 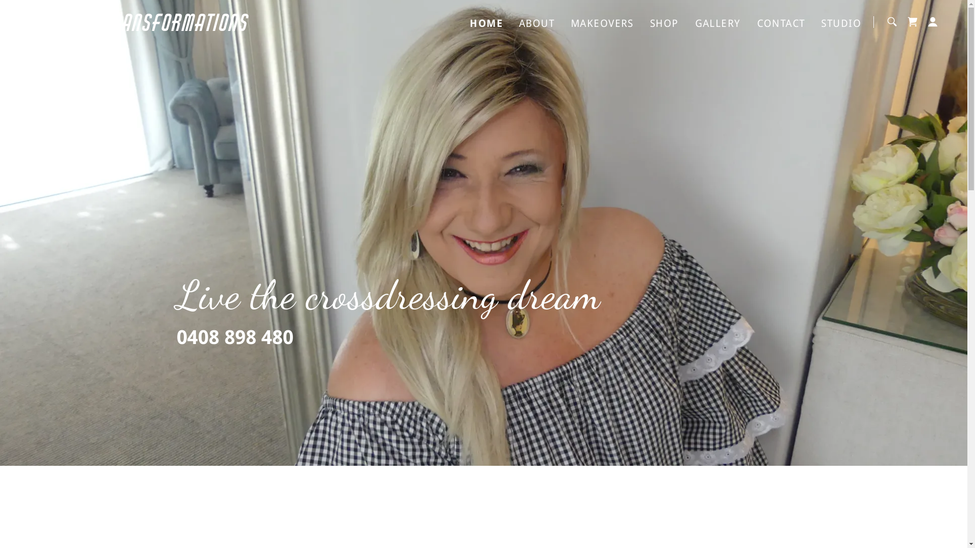 What do you see at coordinates (185, 27) in the screenshot?
I see `House of Transformations` at bounding box center [185, 27].